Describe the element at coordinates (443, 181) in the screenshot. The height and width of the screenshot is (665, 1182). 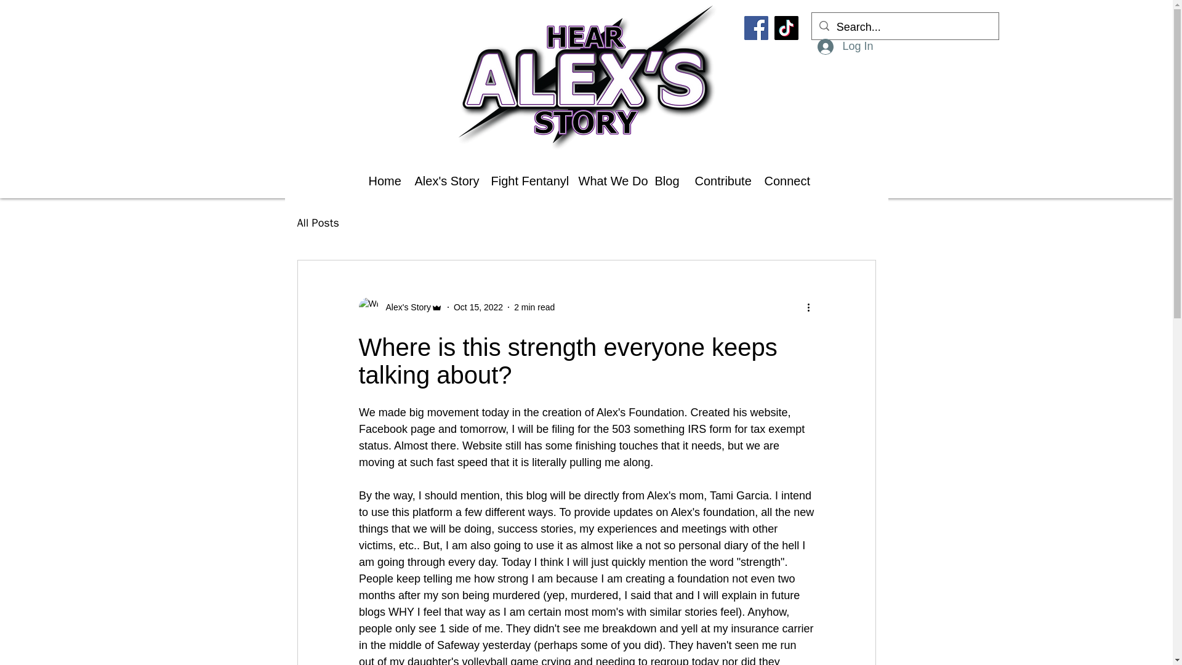
I see `Alex's Story` at that location.